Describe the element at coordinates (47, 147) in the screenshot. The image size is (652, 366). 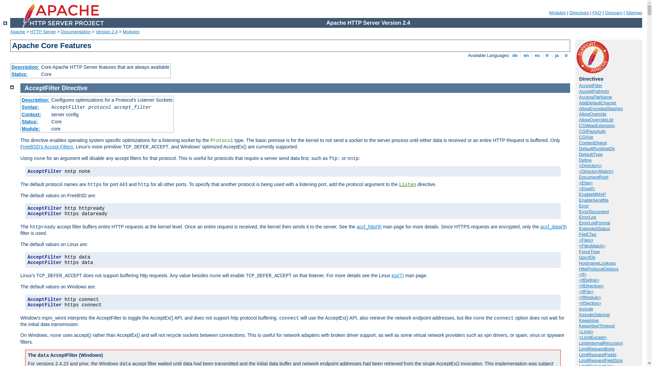
I see `FreeBSD's Accept Filters` at that location.